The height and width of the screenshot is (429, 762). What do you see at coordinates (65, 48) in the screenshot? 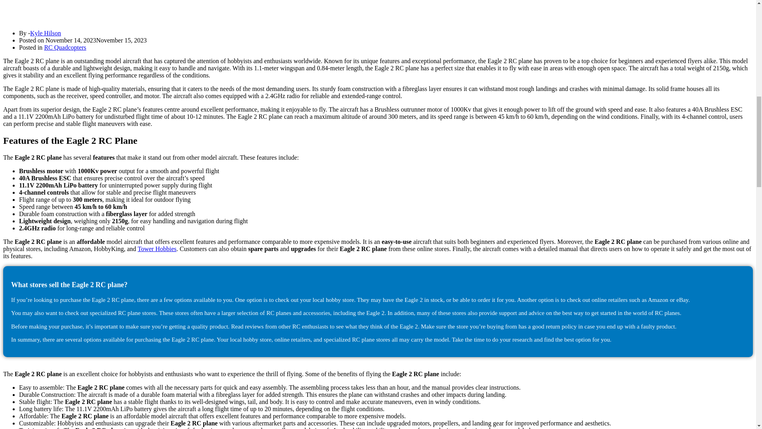
I see `RC Quadcopters` at bounding box center [65, 48].